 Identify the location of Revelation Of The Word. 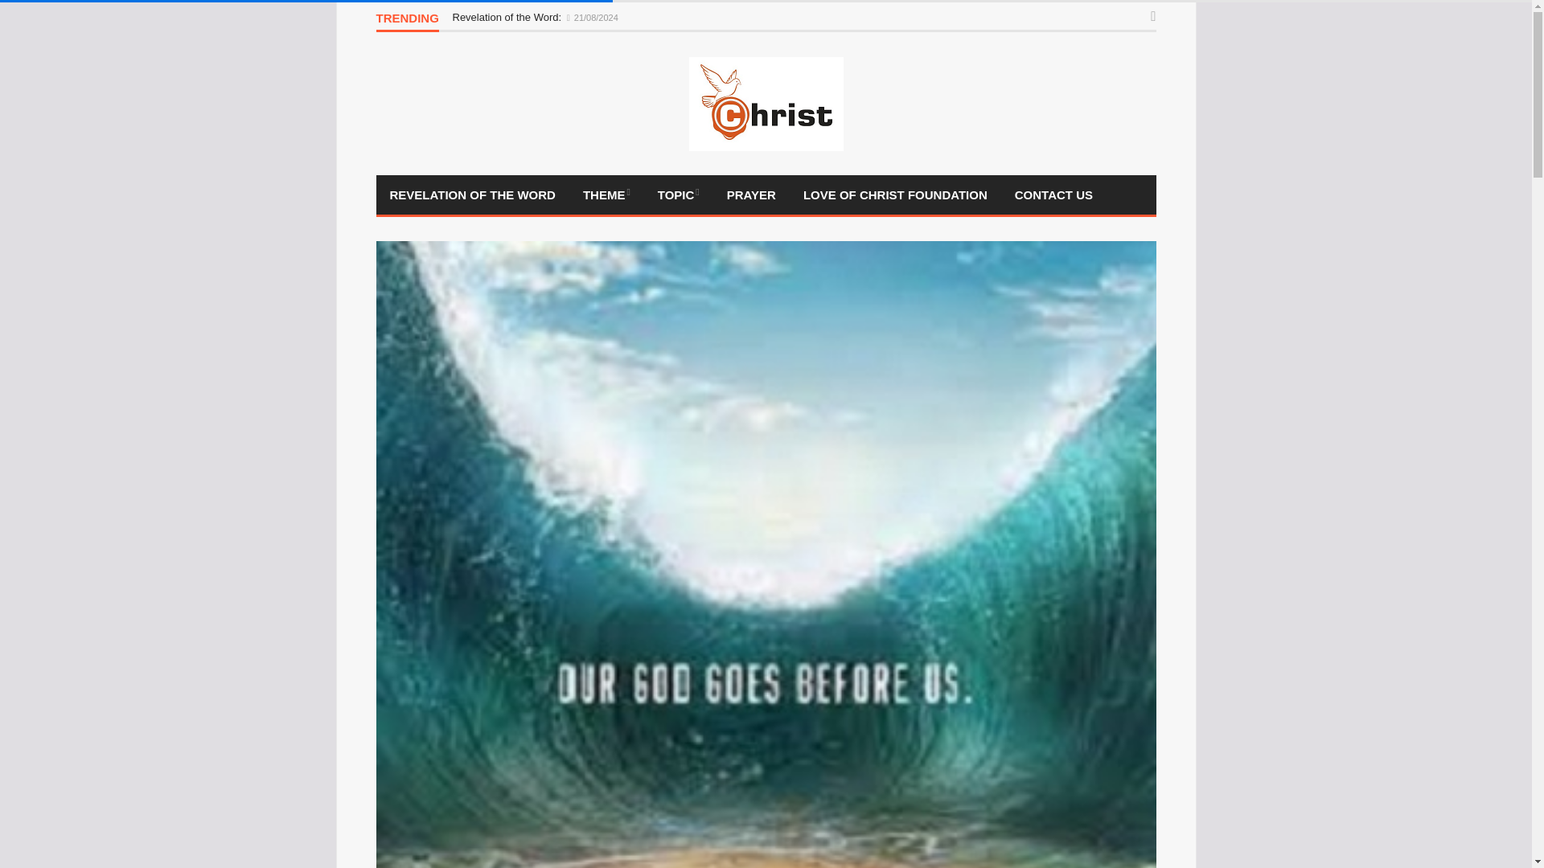
(473, 194).